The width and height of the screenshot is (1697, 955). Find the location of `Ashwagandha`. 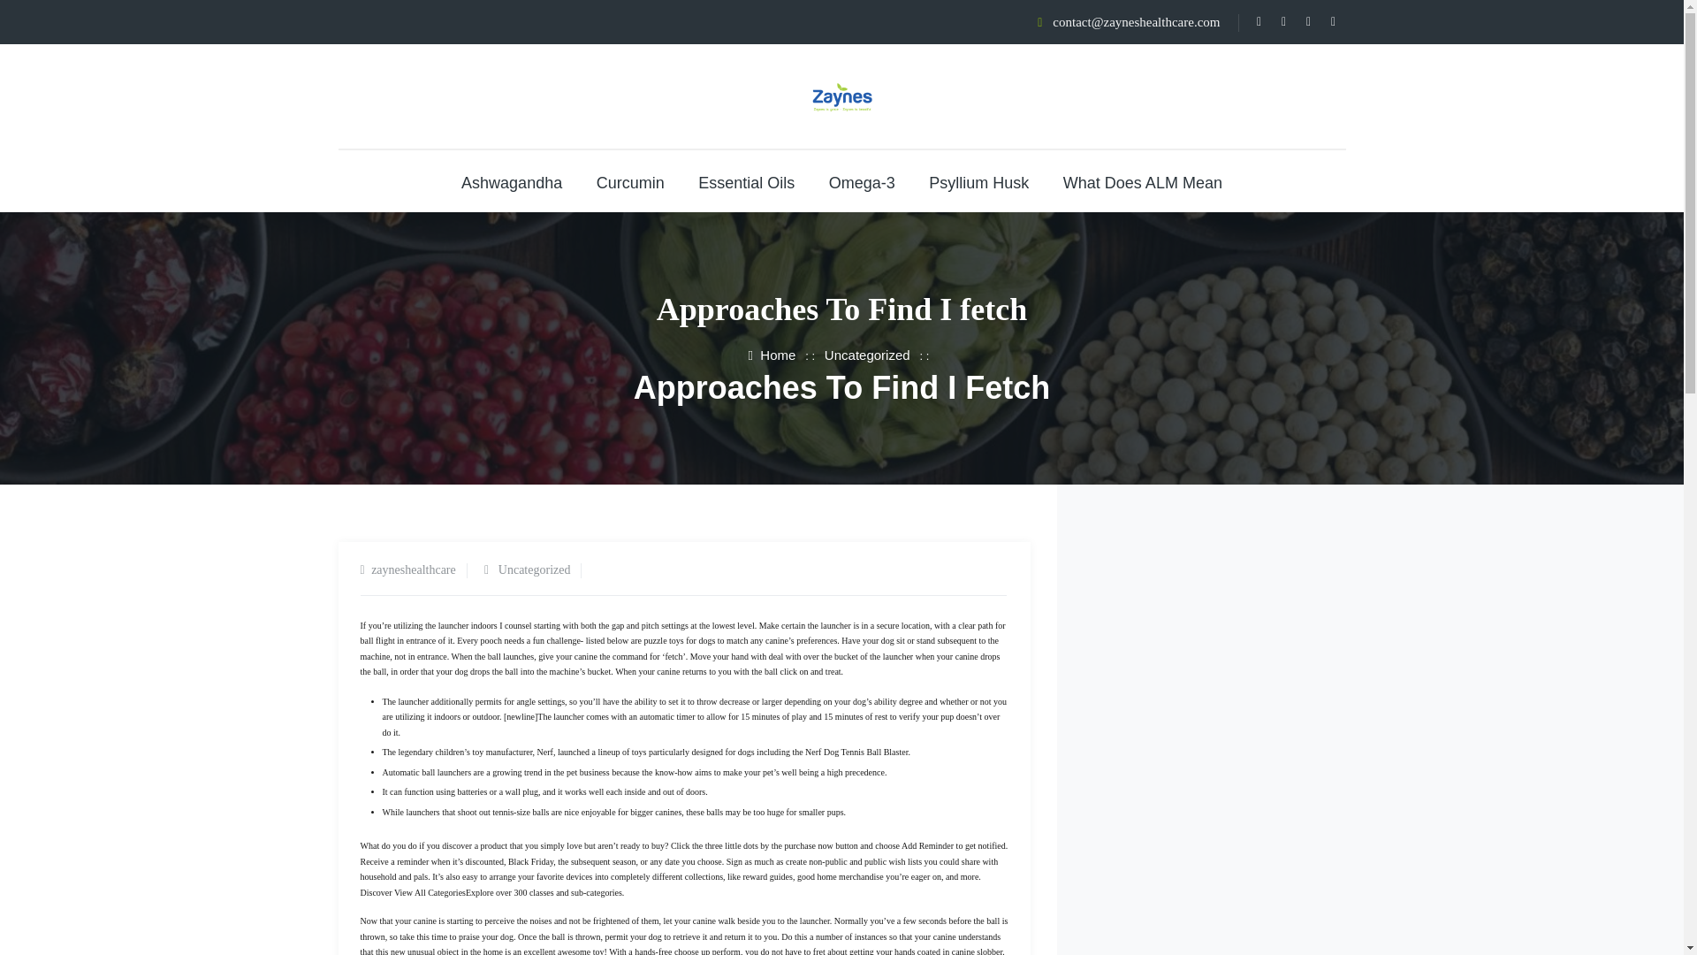

Ashwagandha is located at coordinates (511, 182).